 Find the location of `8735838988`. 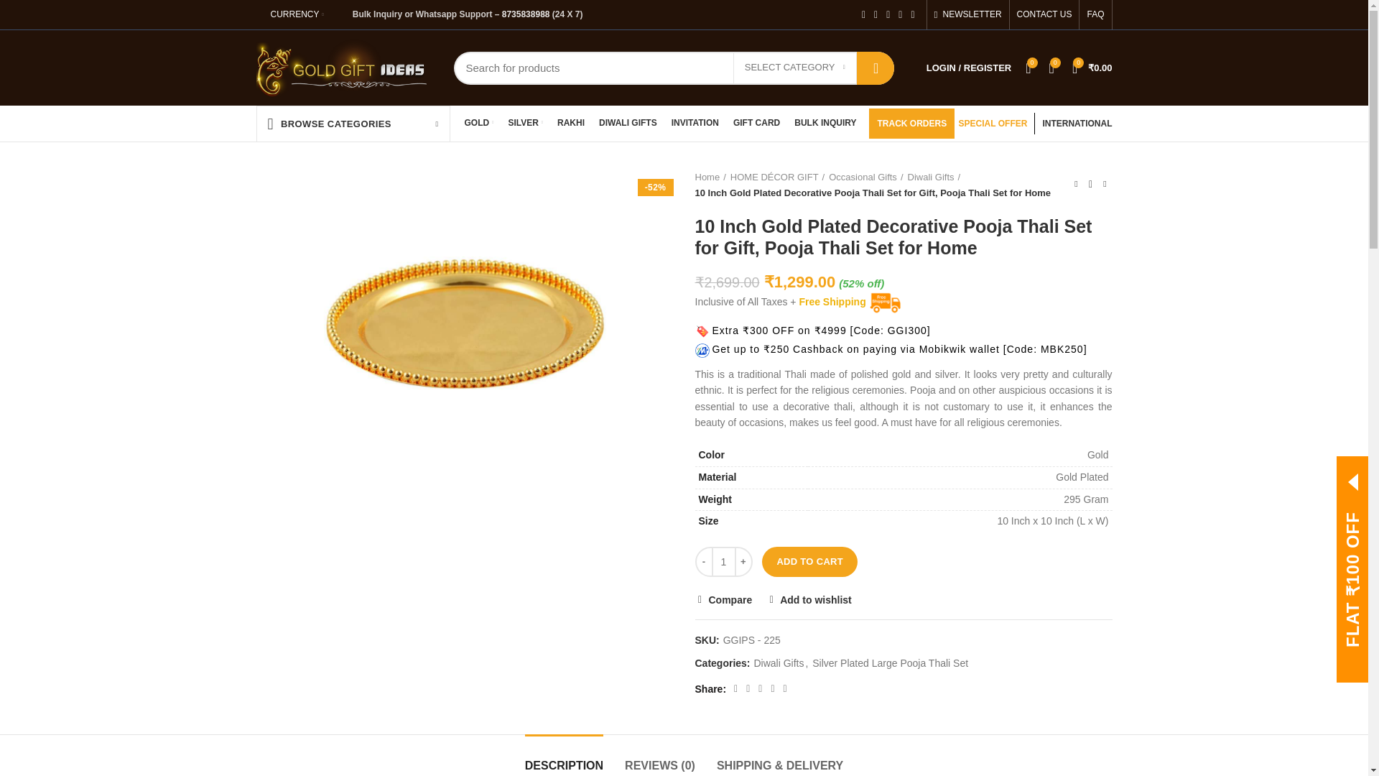

8735838988 is located at coordinates (526, 14).